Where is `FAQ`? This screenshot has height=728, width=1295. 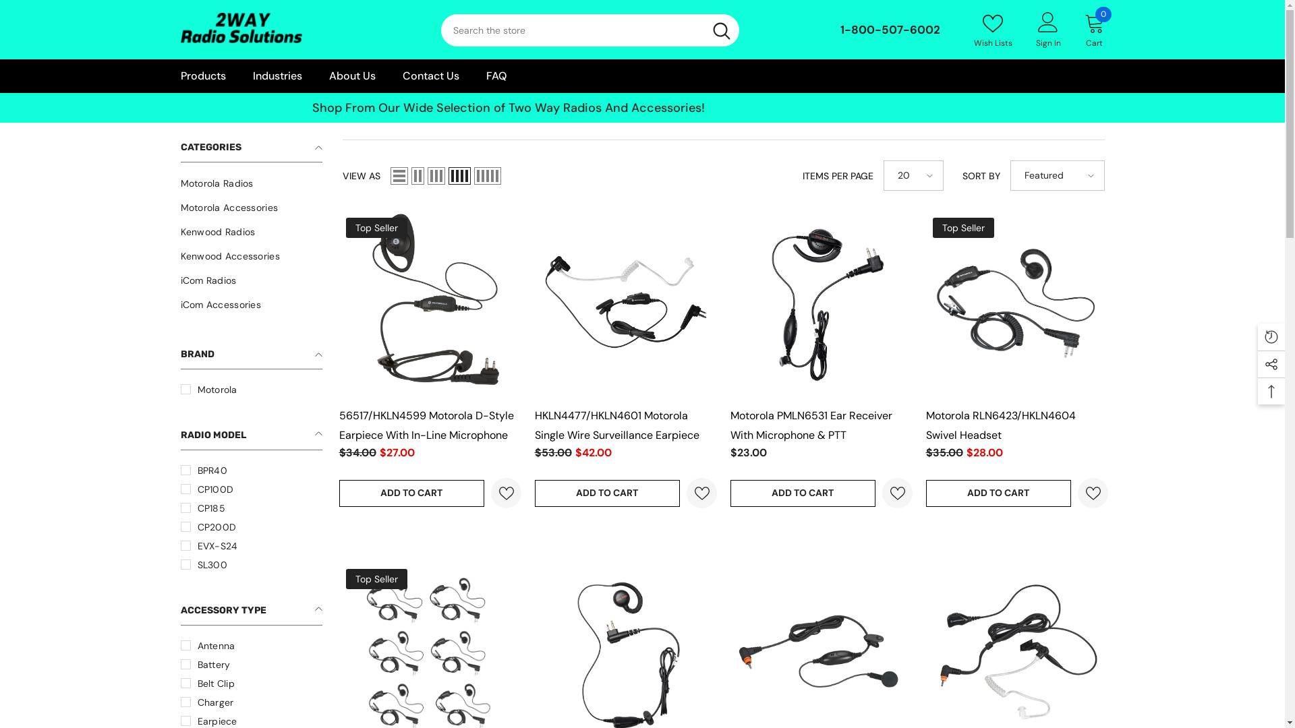 FAQ is located at coordinates (496, 76).